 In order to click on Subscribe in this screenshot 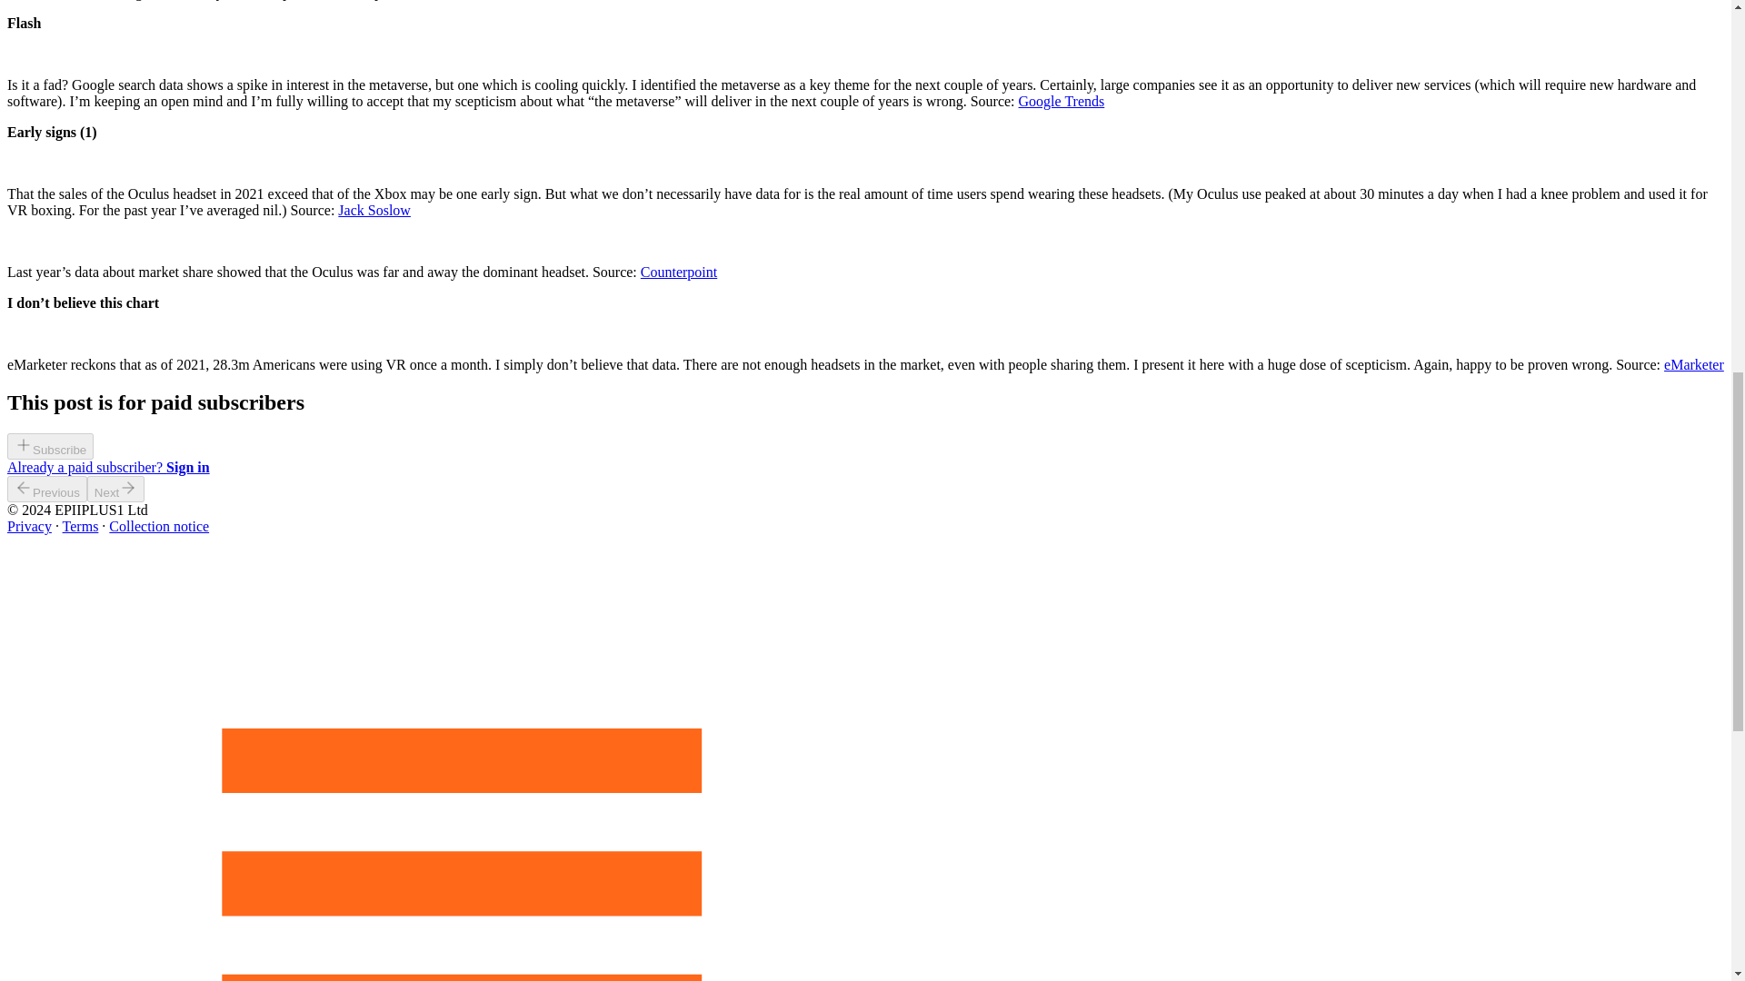, I will do `click(50, 447)`.